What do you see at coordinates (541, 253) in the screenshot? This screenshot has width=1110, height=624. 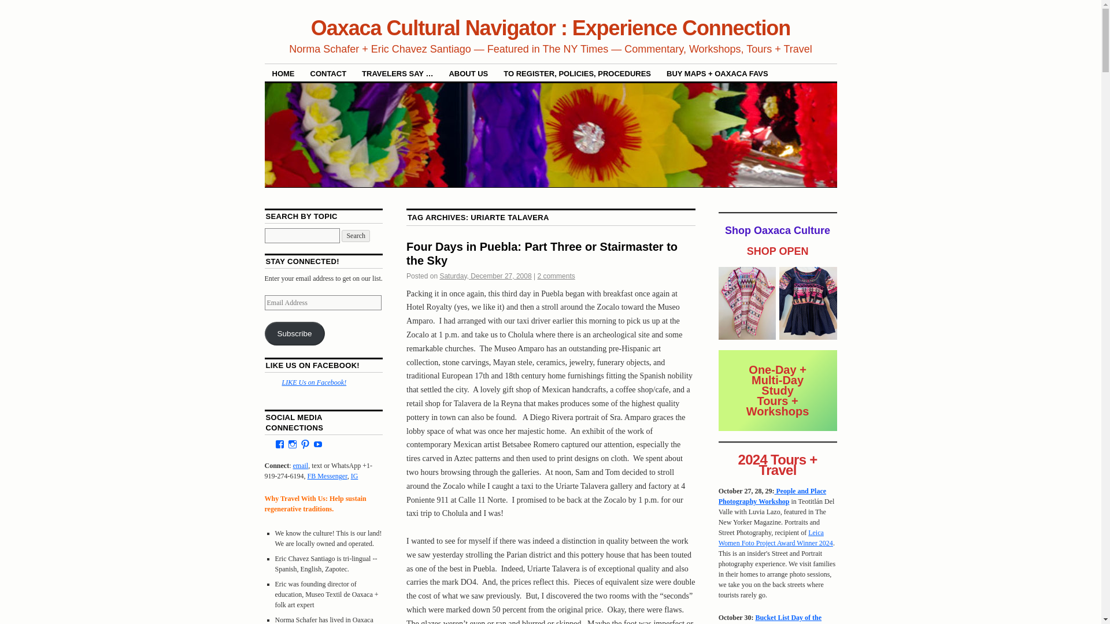 I see `Four Days in Puebla: Part Three or Stairmaster to the Sky` at bounding box center [541, 253].